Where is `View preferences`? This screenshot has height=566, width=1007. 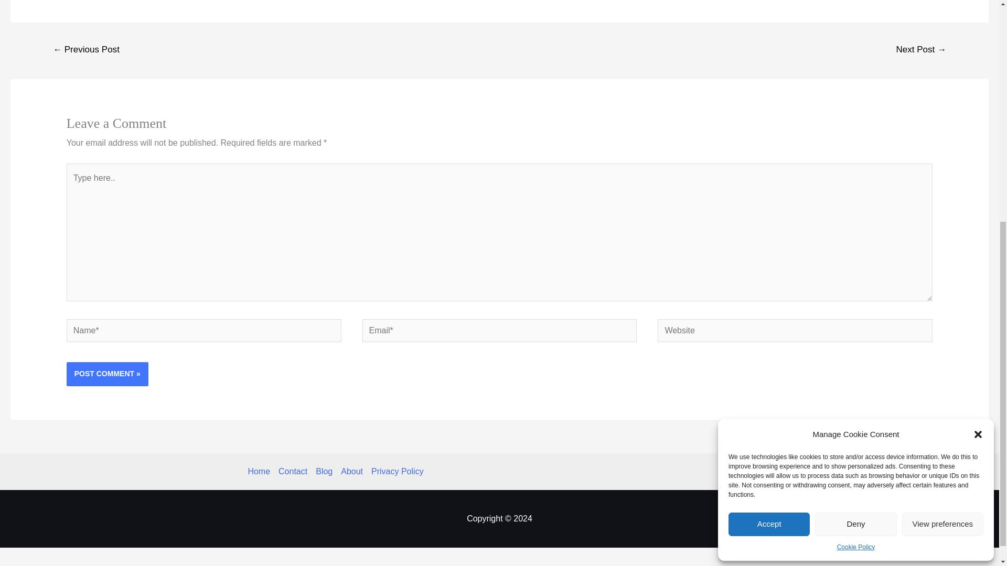
View preferences is located at coordinates (943, 151).